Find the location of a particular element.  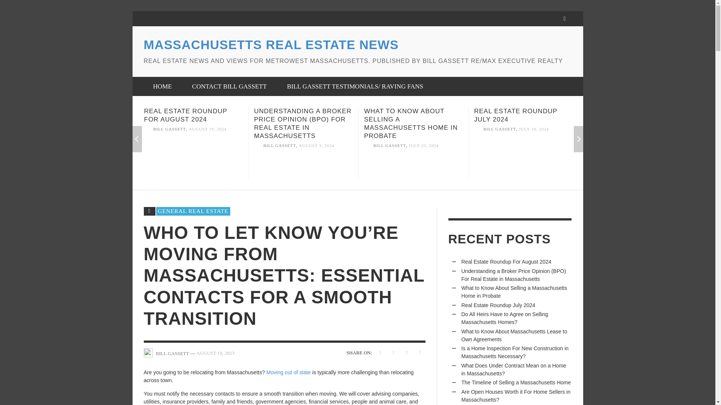

BILL GASSETT is located at coordinates (499, 129).